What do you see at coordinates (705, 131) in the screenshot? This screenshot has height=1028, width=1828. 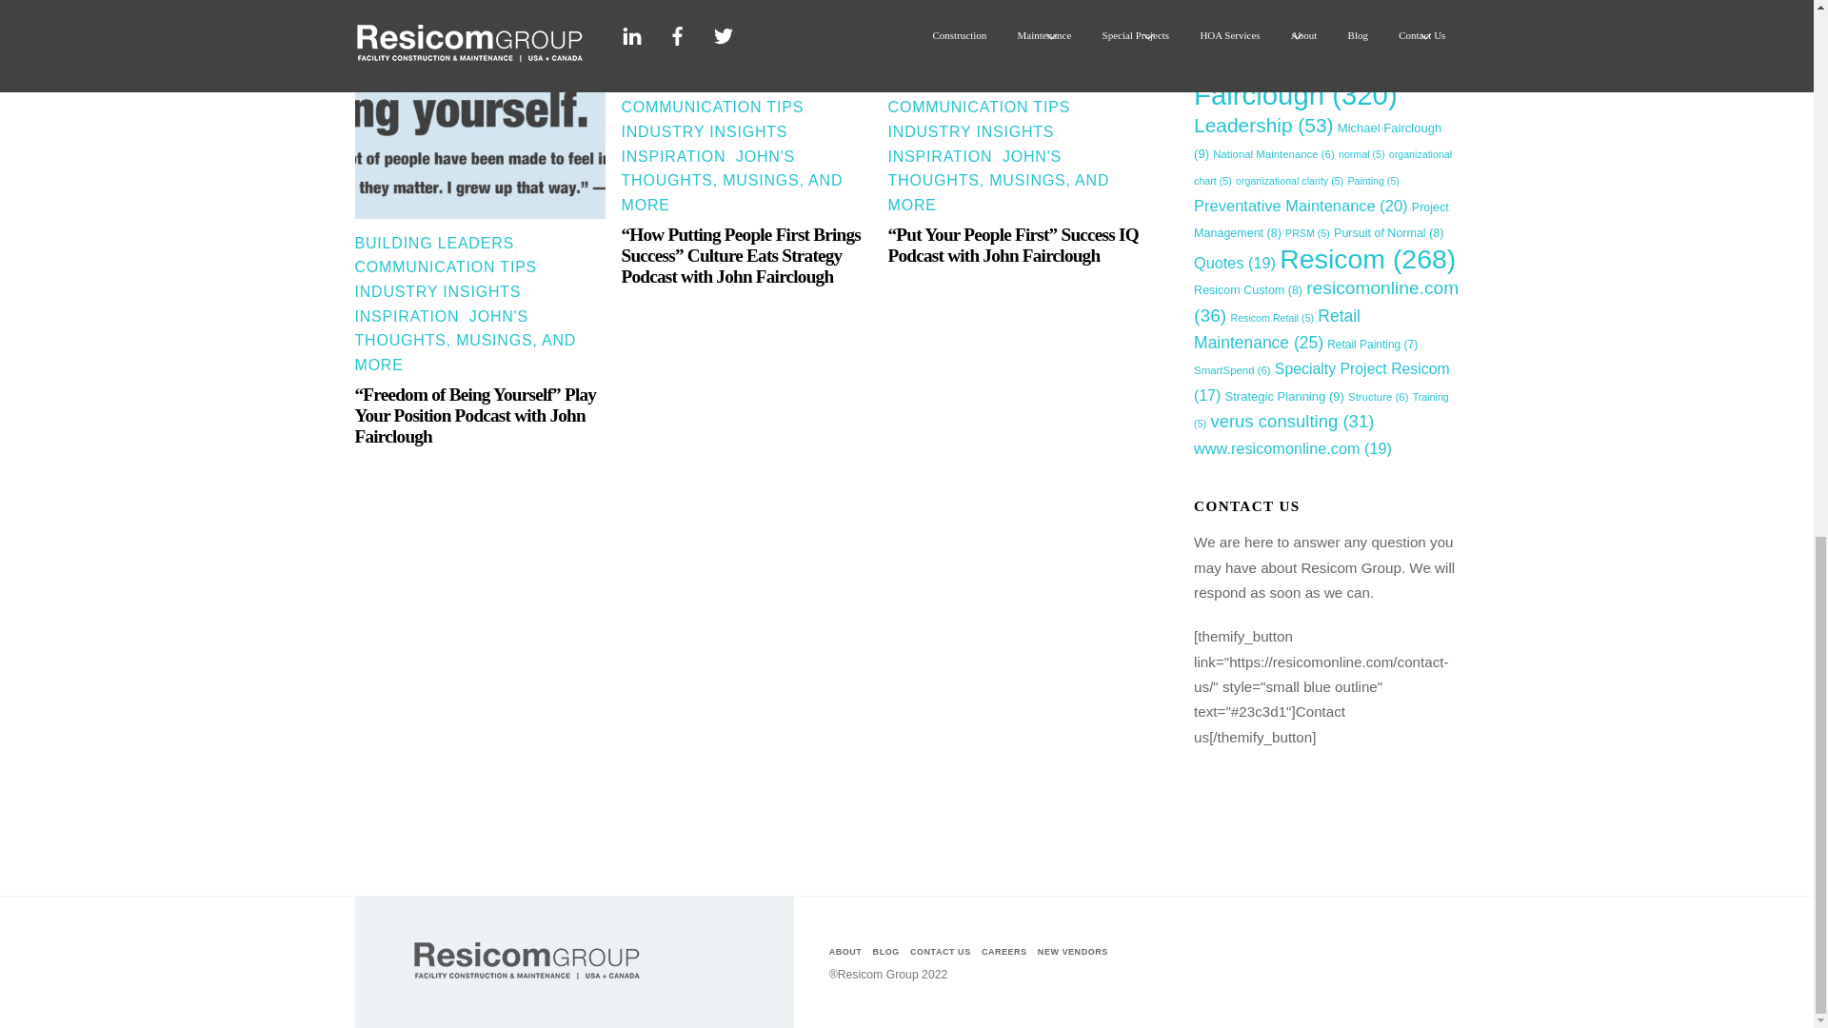 I see `INDUSTRY INSIGHTS` at bounding box center [705, 131].